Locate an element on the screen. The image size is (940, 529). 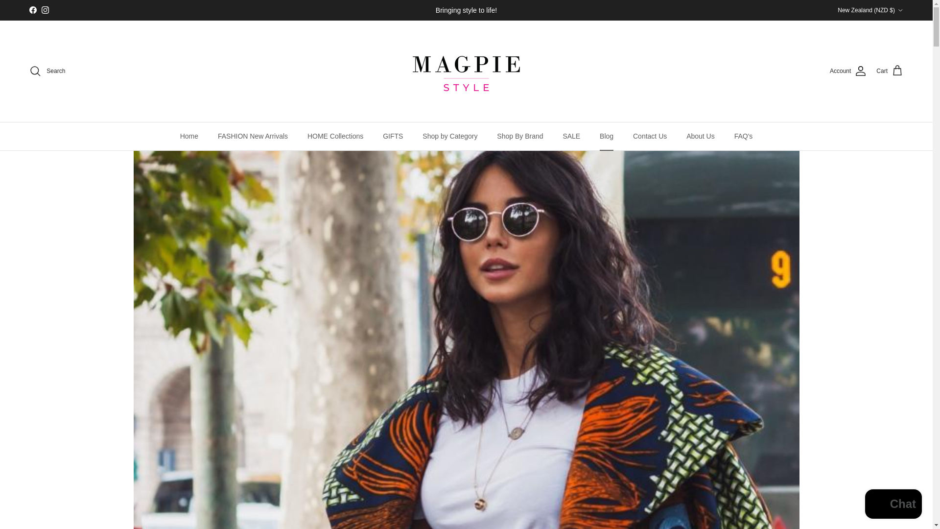
Instagram is located at coordinates (45, 10).